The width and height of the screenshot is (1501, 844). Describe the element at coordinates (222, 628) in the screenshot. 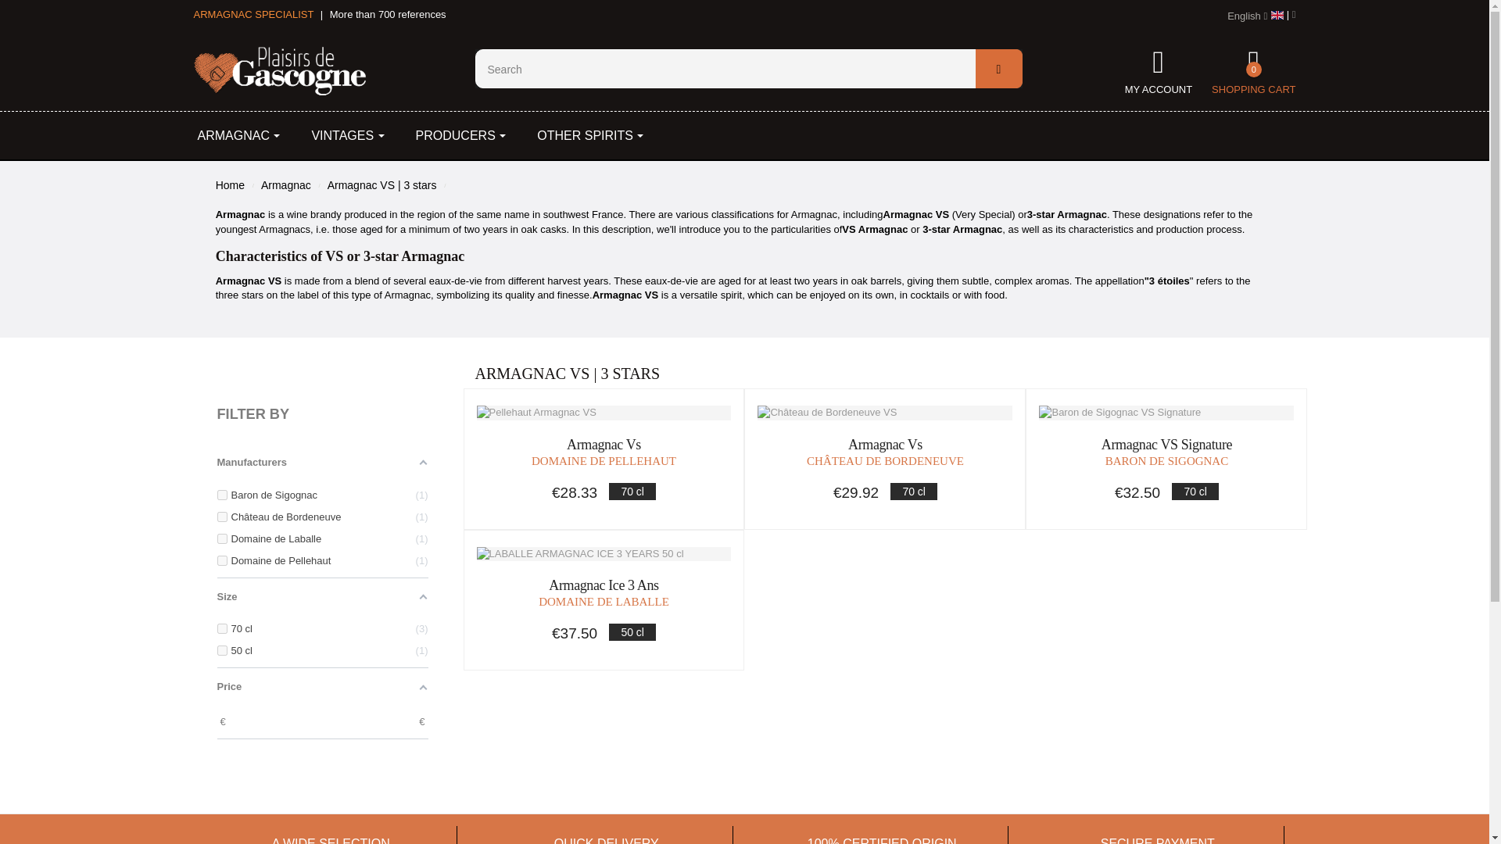

I see `183` at that location.